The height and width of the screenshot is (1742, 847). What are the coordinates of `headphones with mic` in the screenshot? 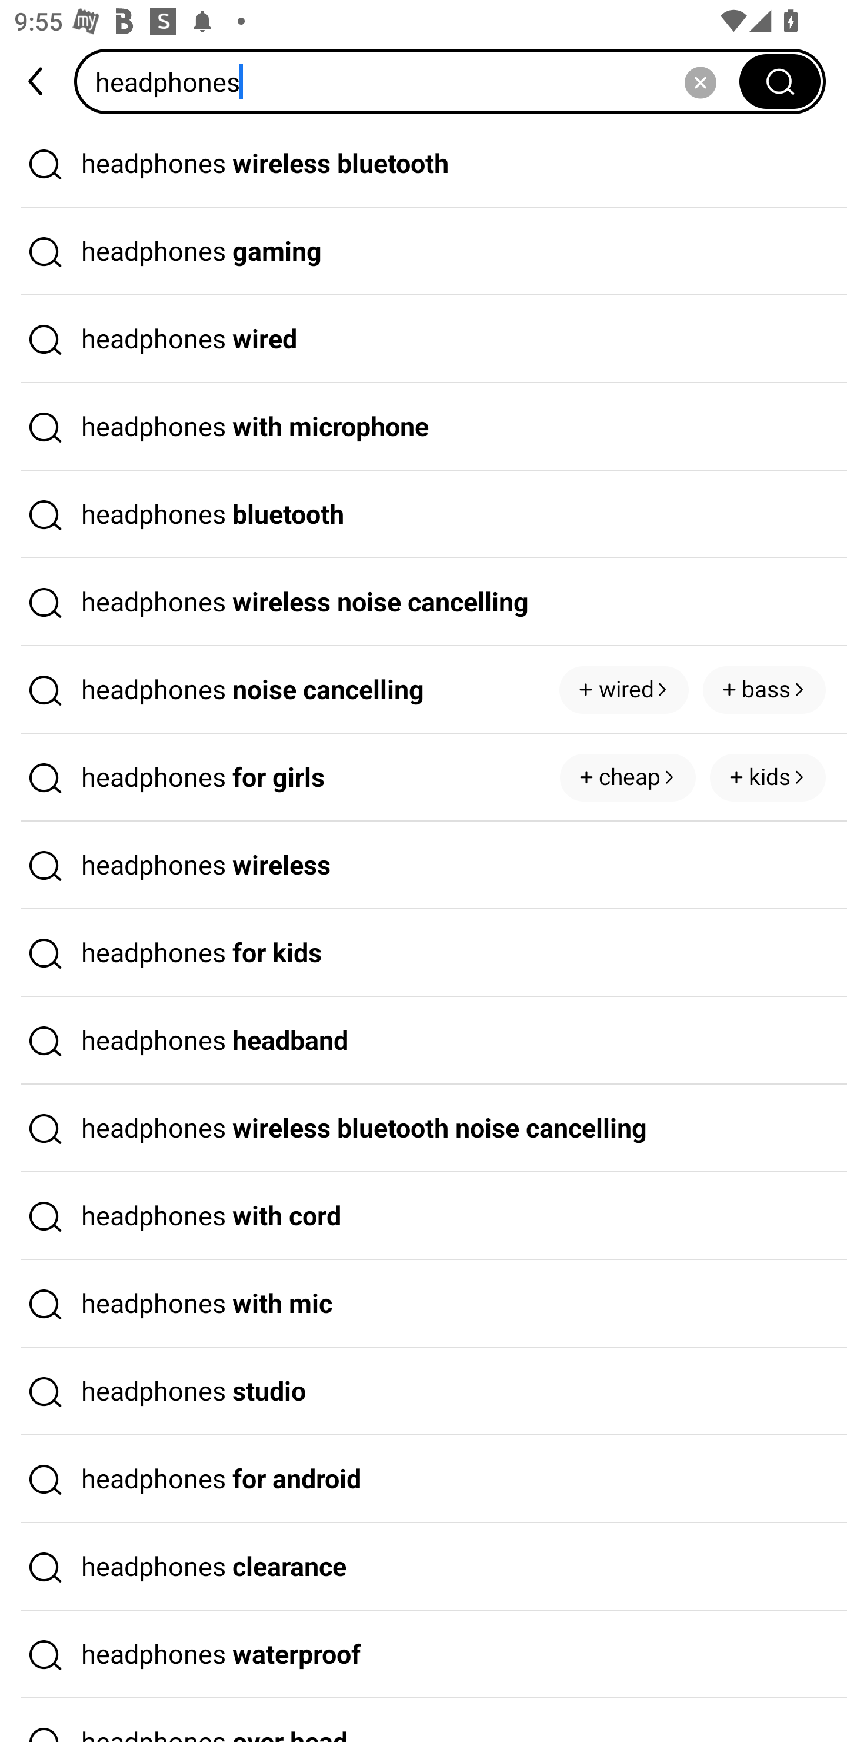 It's located at (423, 1304).